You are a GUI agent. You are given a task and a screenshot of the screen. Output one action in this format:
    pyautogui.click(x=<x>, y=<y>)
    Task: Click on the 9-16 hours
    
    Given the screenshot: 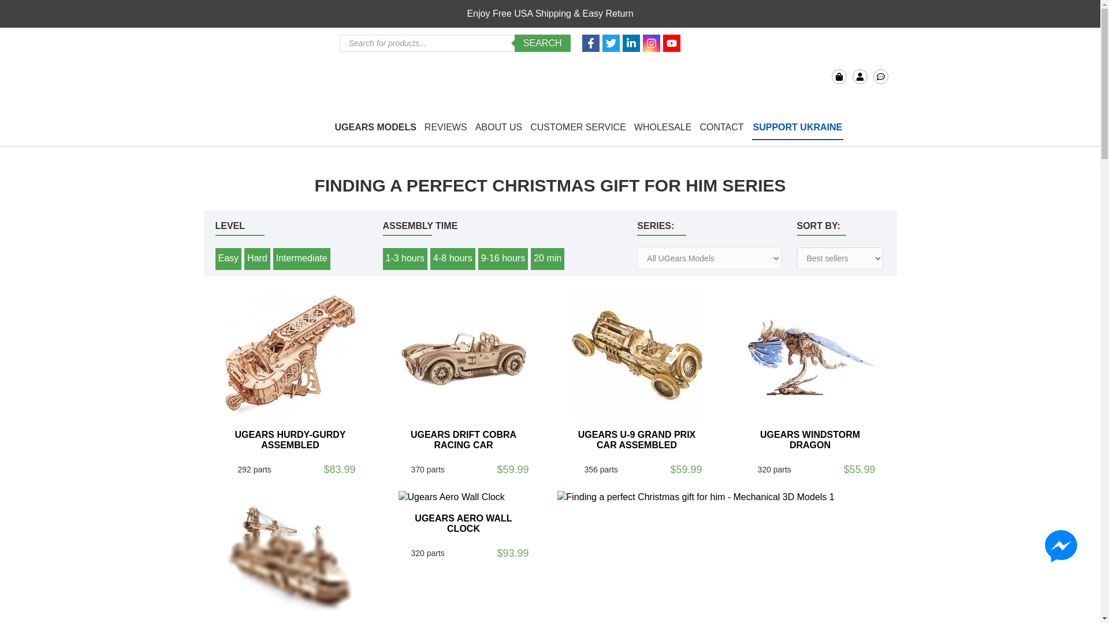 What is the action you would take?
    pyautogui.click(x=503, y=258)
    